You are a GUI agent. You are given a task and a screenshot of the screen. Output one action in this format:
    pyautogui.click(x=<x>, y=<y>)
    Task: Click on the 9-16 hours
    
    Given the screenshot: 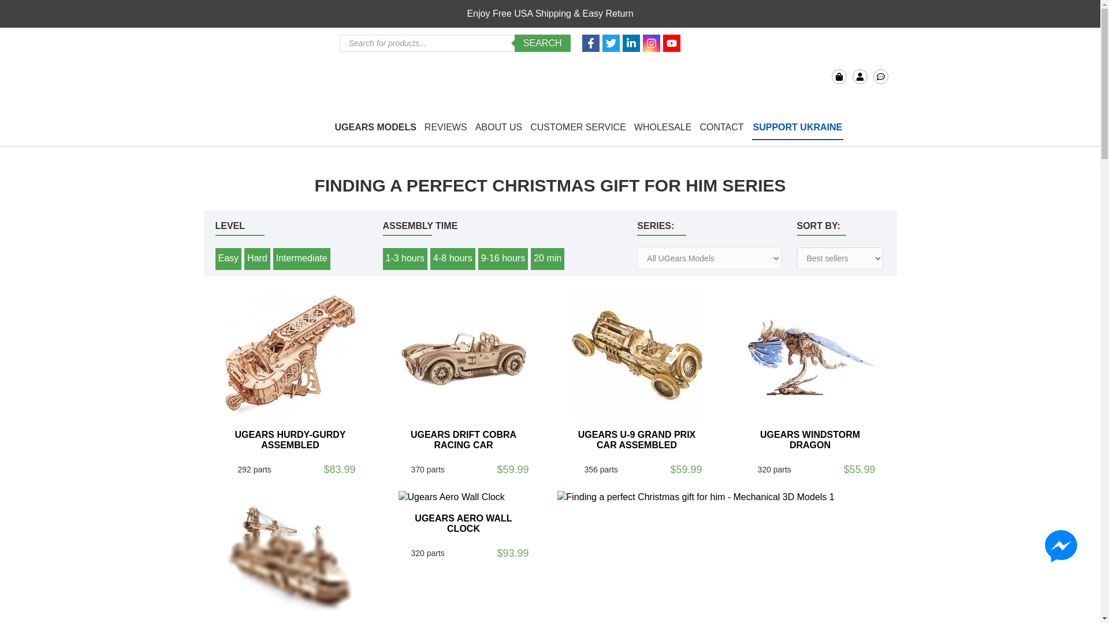 What is the action you would take?
    pyautogui.click(x=503, y=258)
    